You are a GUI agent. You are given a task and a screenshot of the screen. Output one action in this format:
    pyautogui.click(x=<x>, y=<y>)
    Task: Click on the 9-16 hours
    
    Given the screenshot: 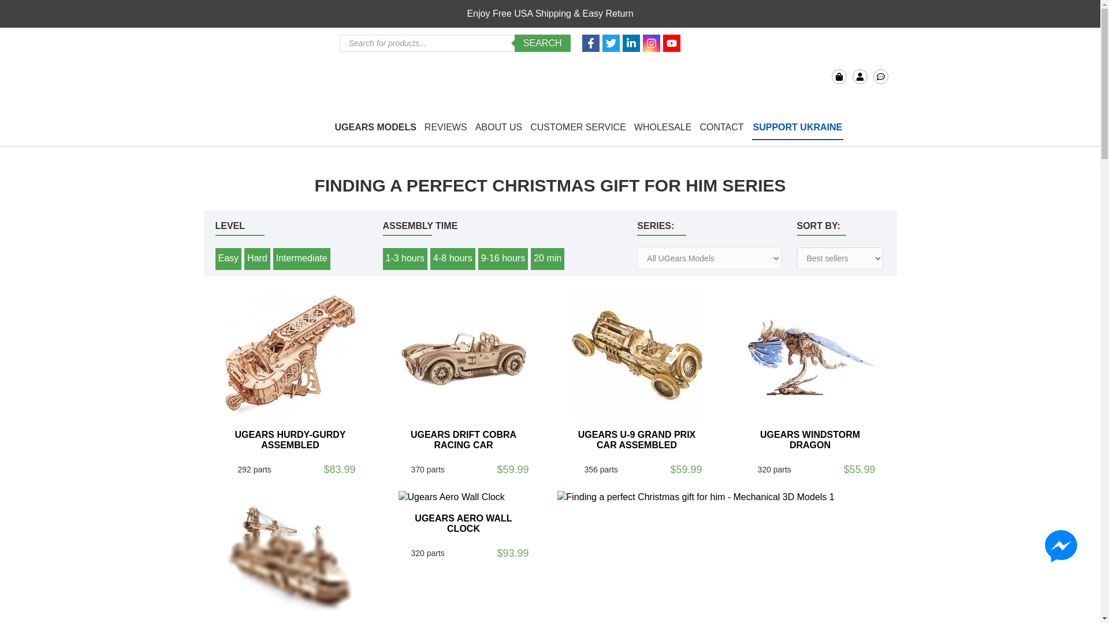 What is the action you would take?
    pyautogui.click(x=503, y=258)
    